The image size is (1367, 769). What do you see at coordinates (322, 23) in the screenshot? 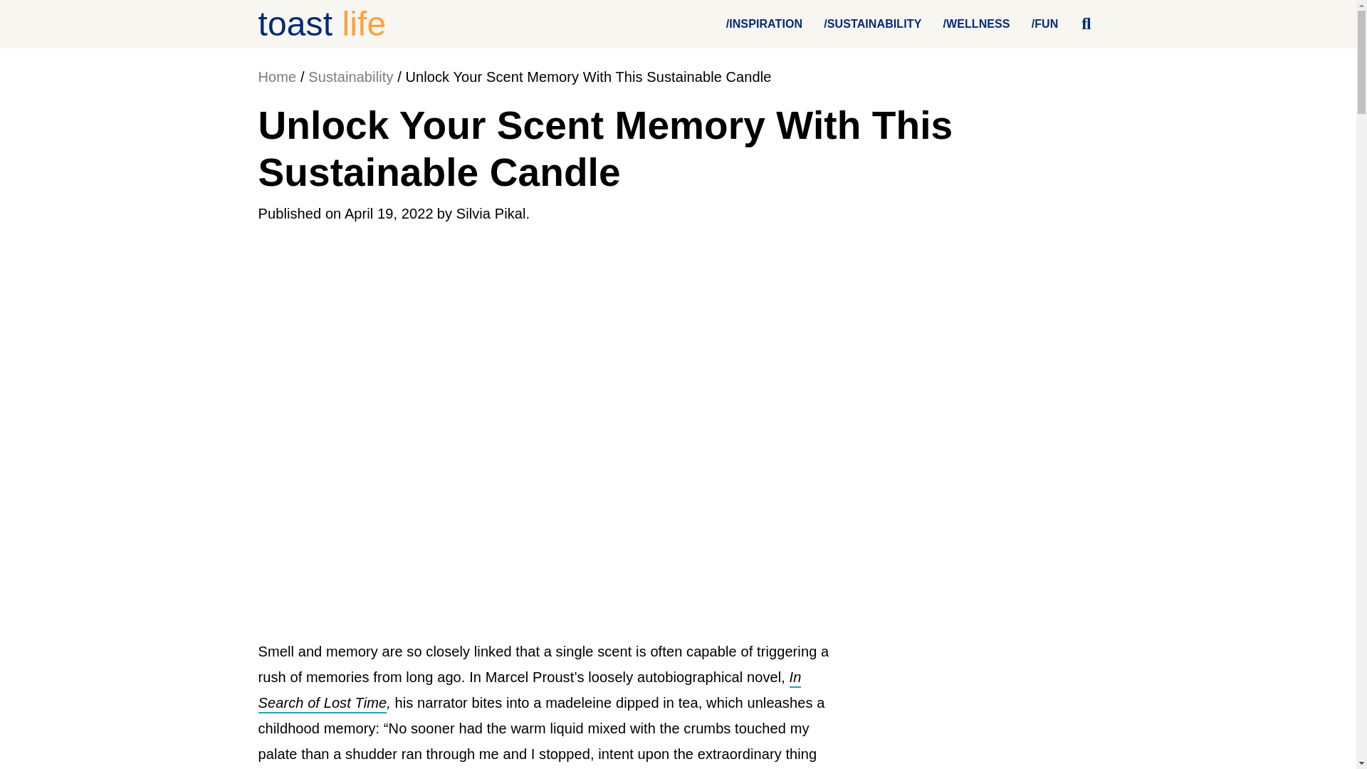
I see `toast life` at bounding box center [322, 23].